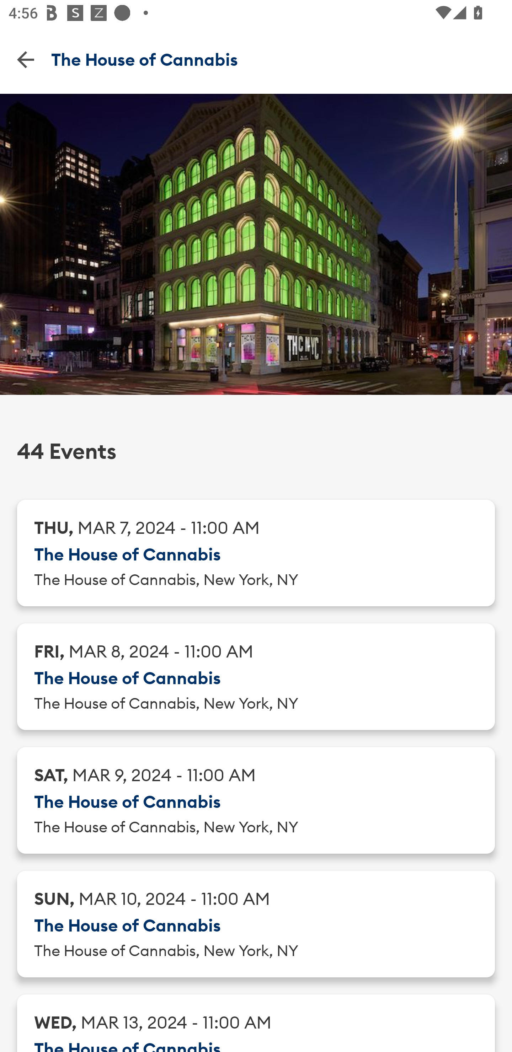 The height and width of the screenshot is (1052, 512). What do you see at coordinates (26, 59) in the screenshot?
I see `Back` at bounding box center [26, 59].